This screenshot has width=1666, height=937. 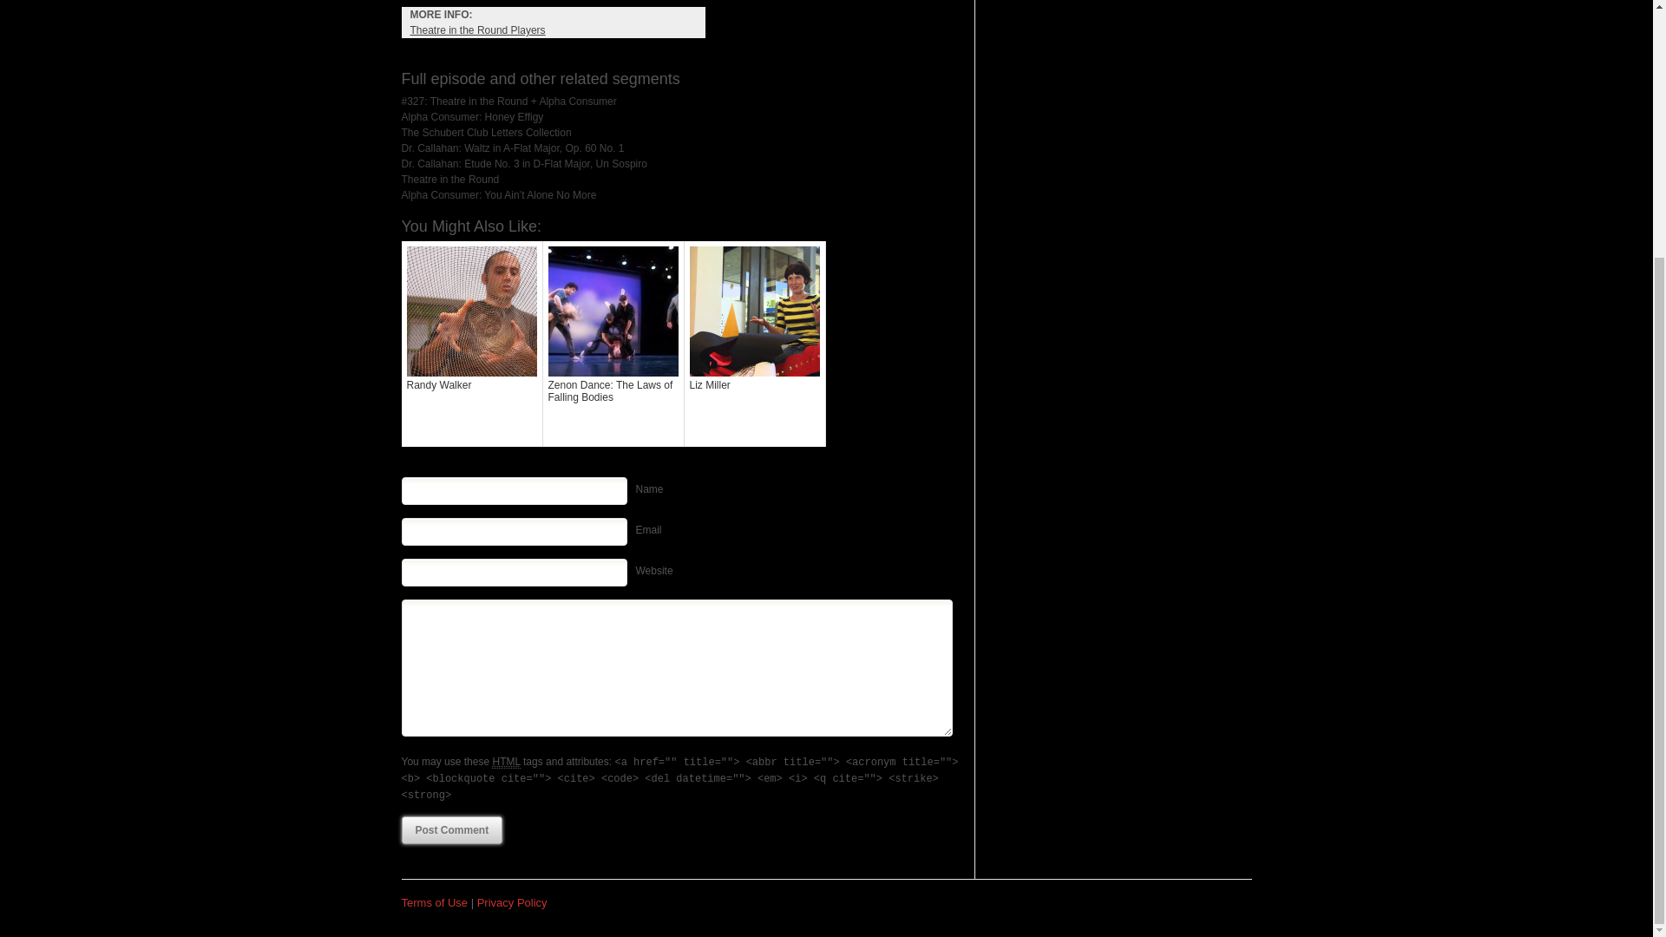 What do you see at coordinates (472, 116) in the screenshot?
I see `Alpha Consumer: Honey Effigy` at bounding box center [472, 116].